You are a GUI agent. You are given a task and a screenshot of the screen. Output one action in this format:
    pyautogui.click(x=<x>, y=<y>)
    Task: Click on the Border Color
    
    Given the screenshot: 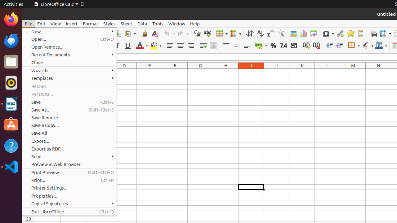 What is the action you would take?
    pyautogui.click(x=381, y=46)
    